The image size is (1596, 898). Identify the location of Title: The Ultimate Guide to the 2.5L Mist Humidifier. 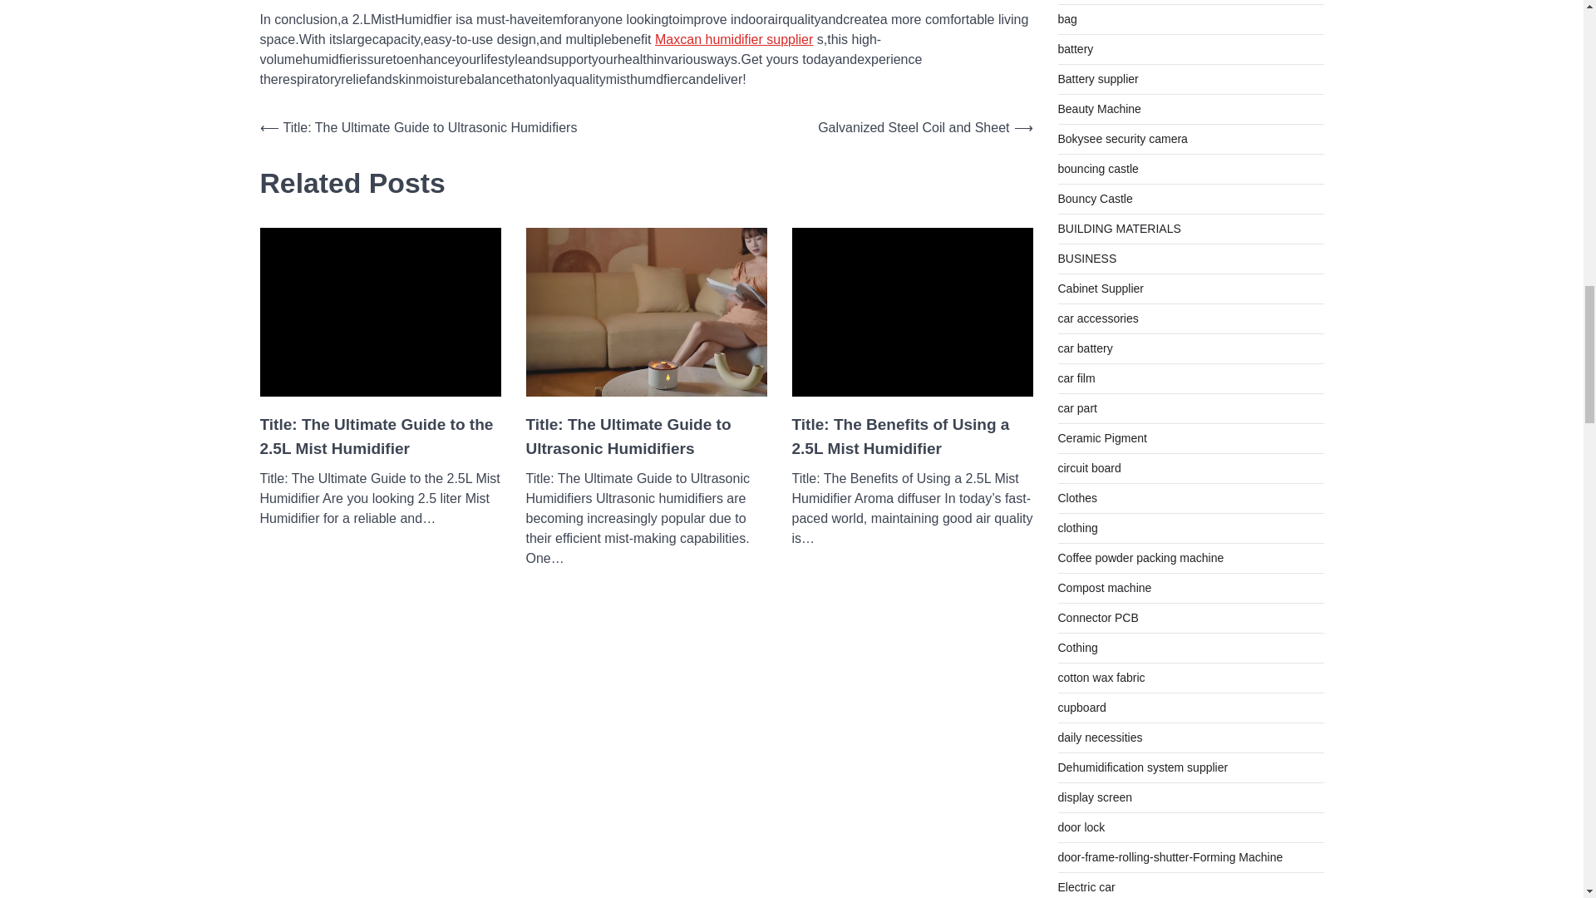
(379, 437).